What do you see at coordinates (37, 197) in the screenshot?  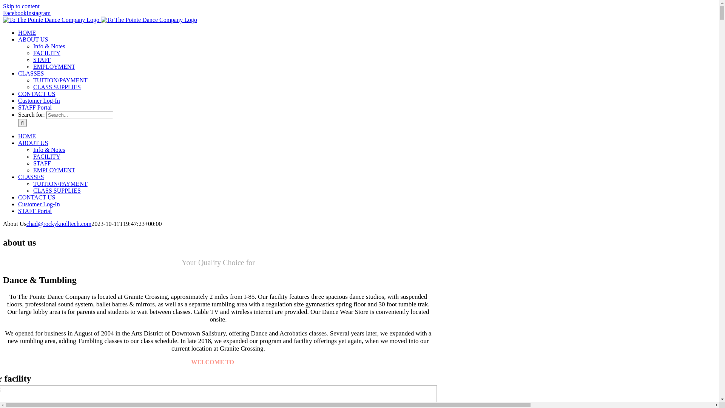 I see `CONTACT US` at bounding box center [37, 197].